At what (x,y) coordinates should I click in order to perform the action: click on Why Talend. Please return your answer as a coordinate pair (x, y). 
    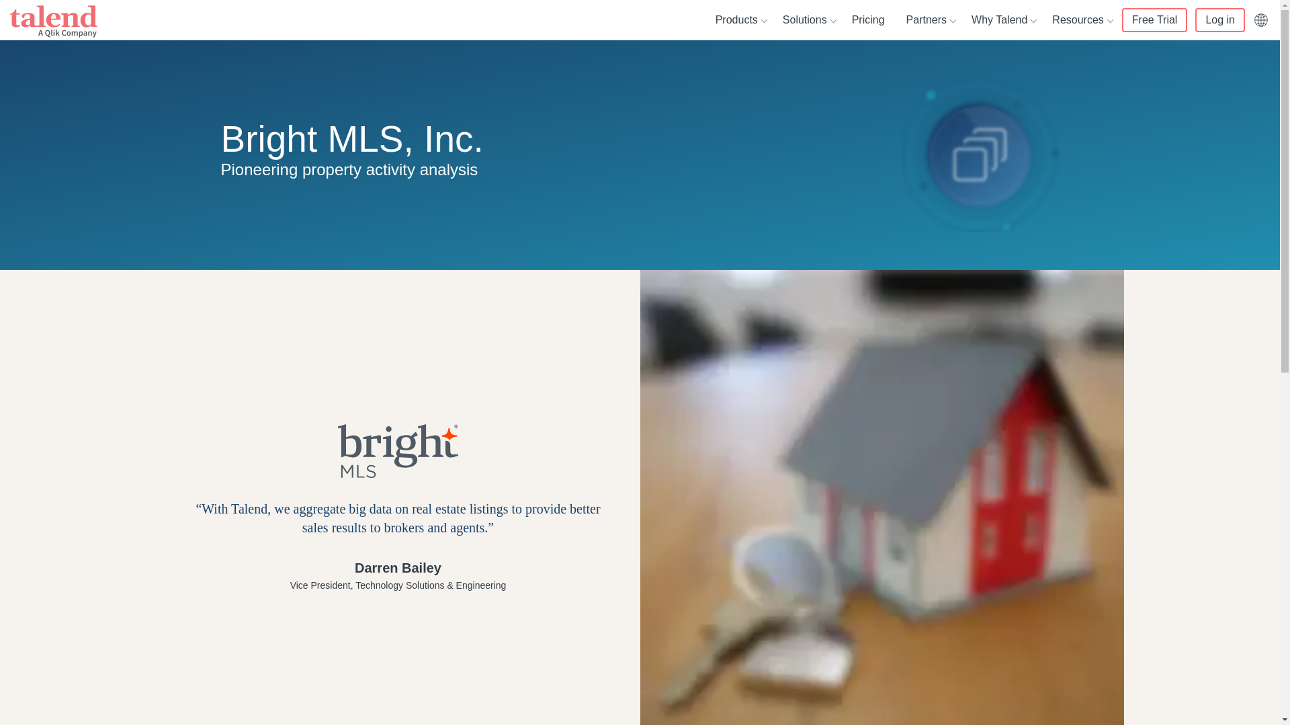
    Looking at the image, I should click on (1001, 20).